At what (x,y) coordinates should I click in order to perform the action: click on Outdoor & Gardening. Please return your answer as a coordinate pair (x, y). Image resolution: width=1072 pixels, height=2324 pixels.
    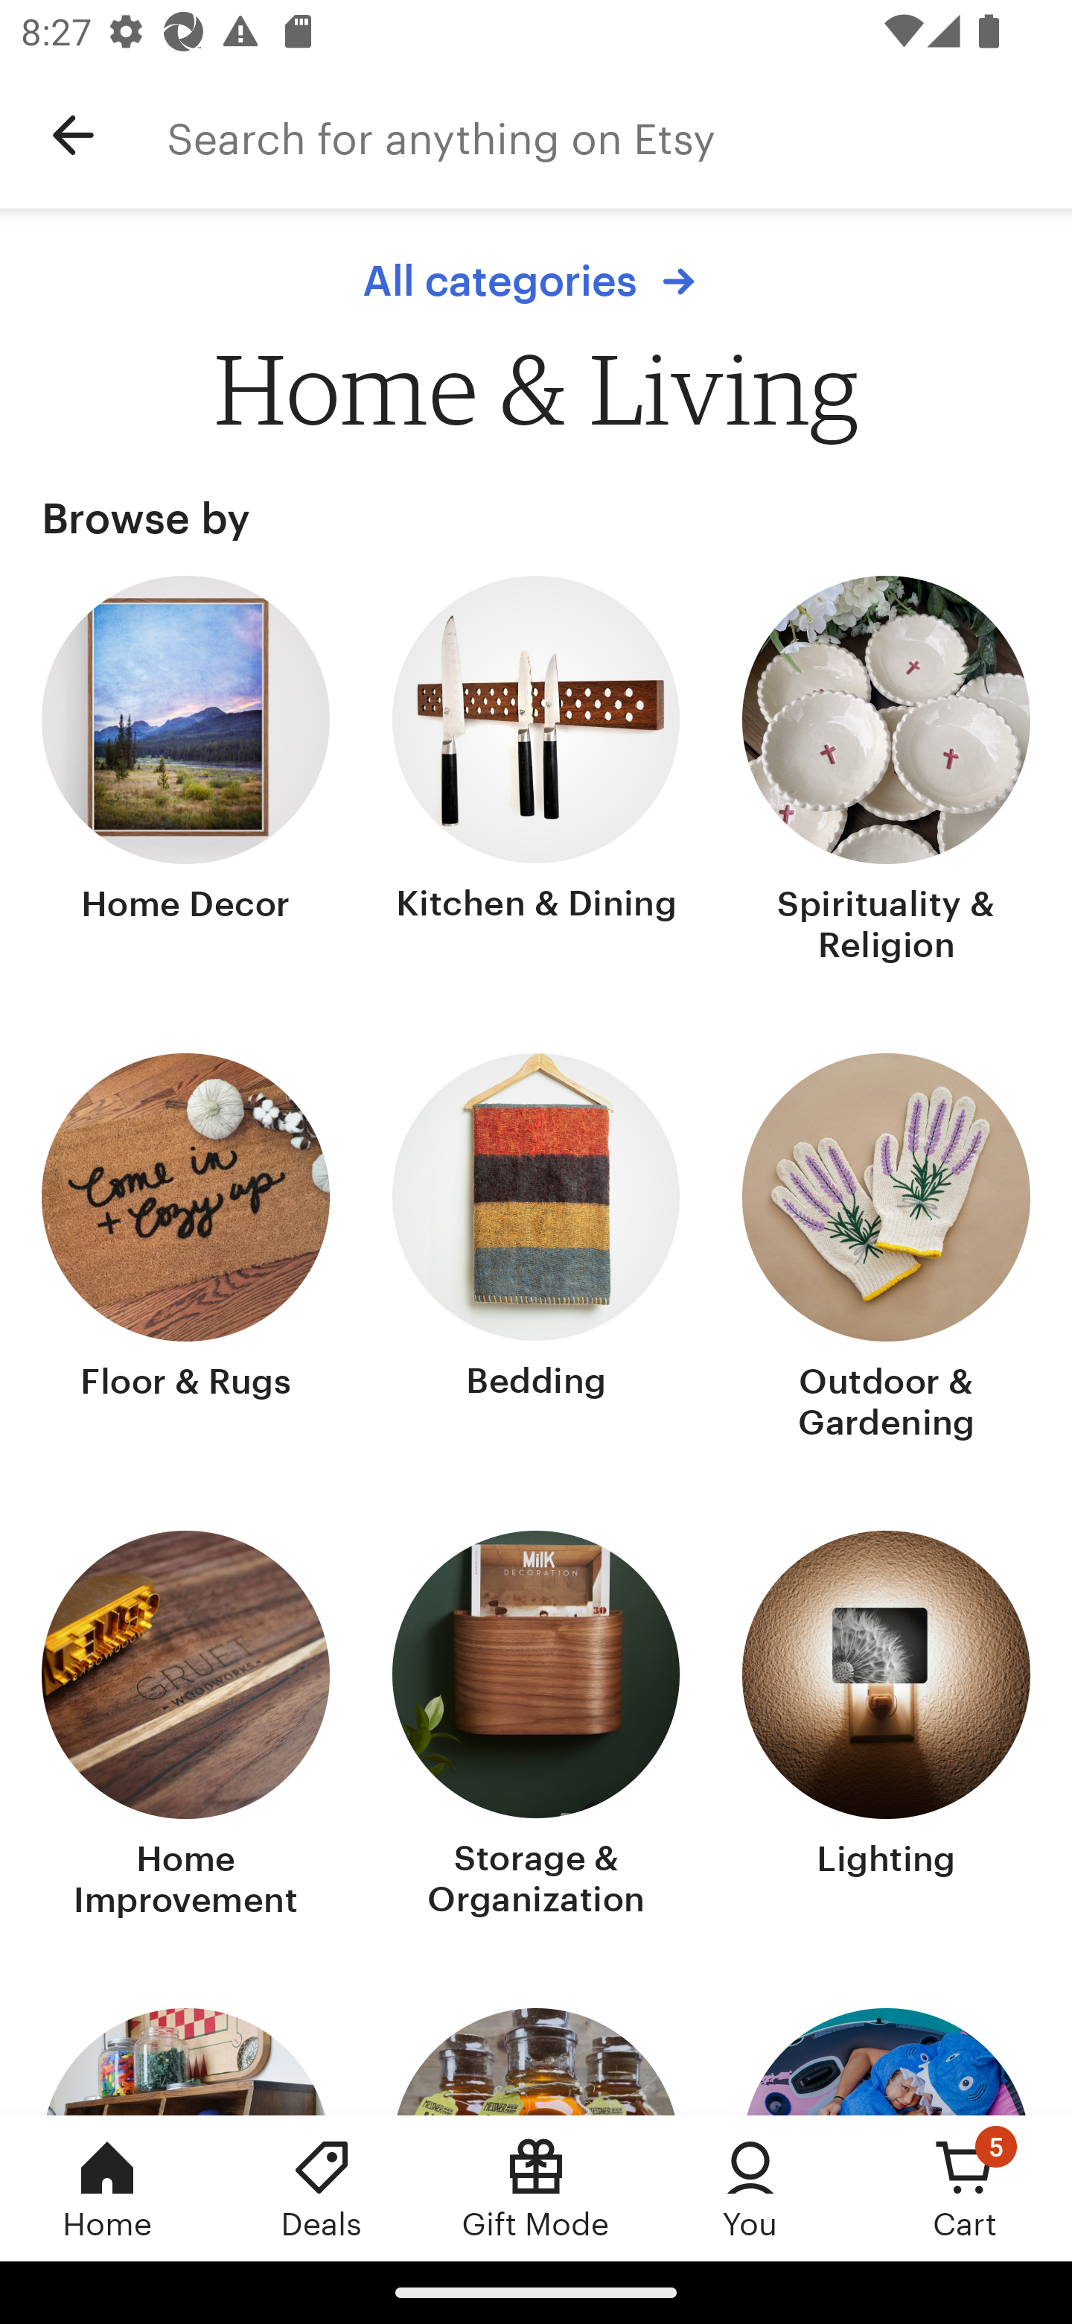
    Looking at the image, I should click on (886, 1250).